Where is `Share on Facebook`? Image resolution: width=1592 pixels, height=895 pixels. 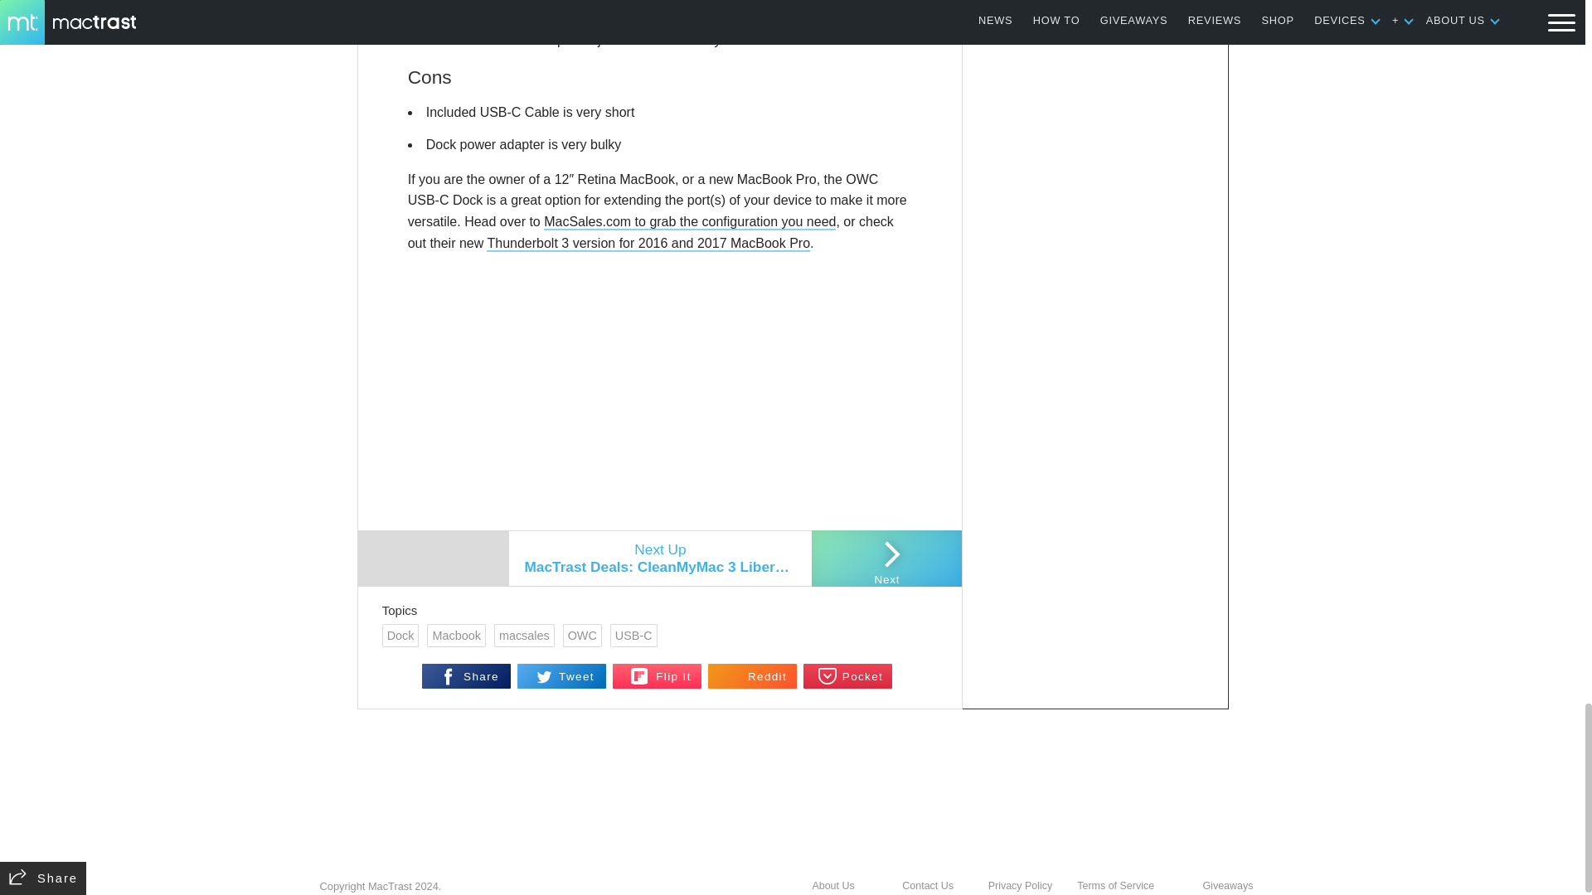
Share on Facebook is located at coordinates (466, 676).